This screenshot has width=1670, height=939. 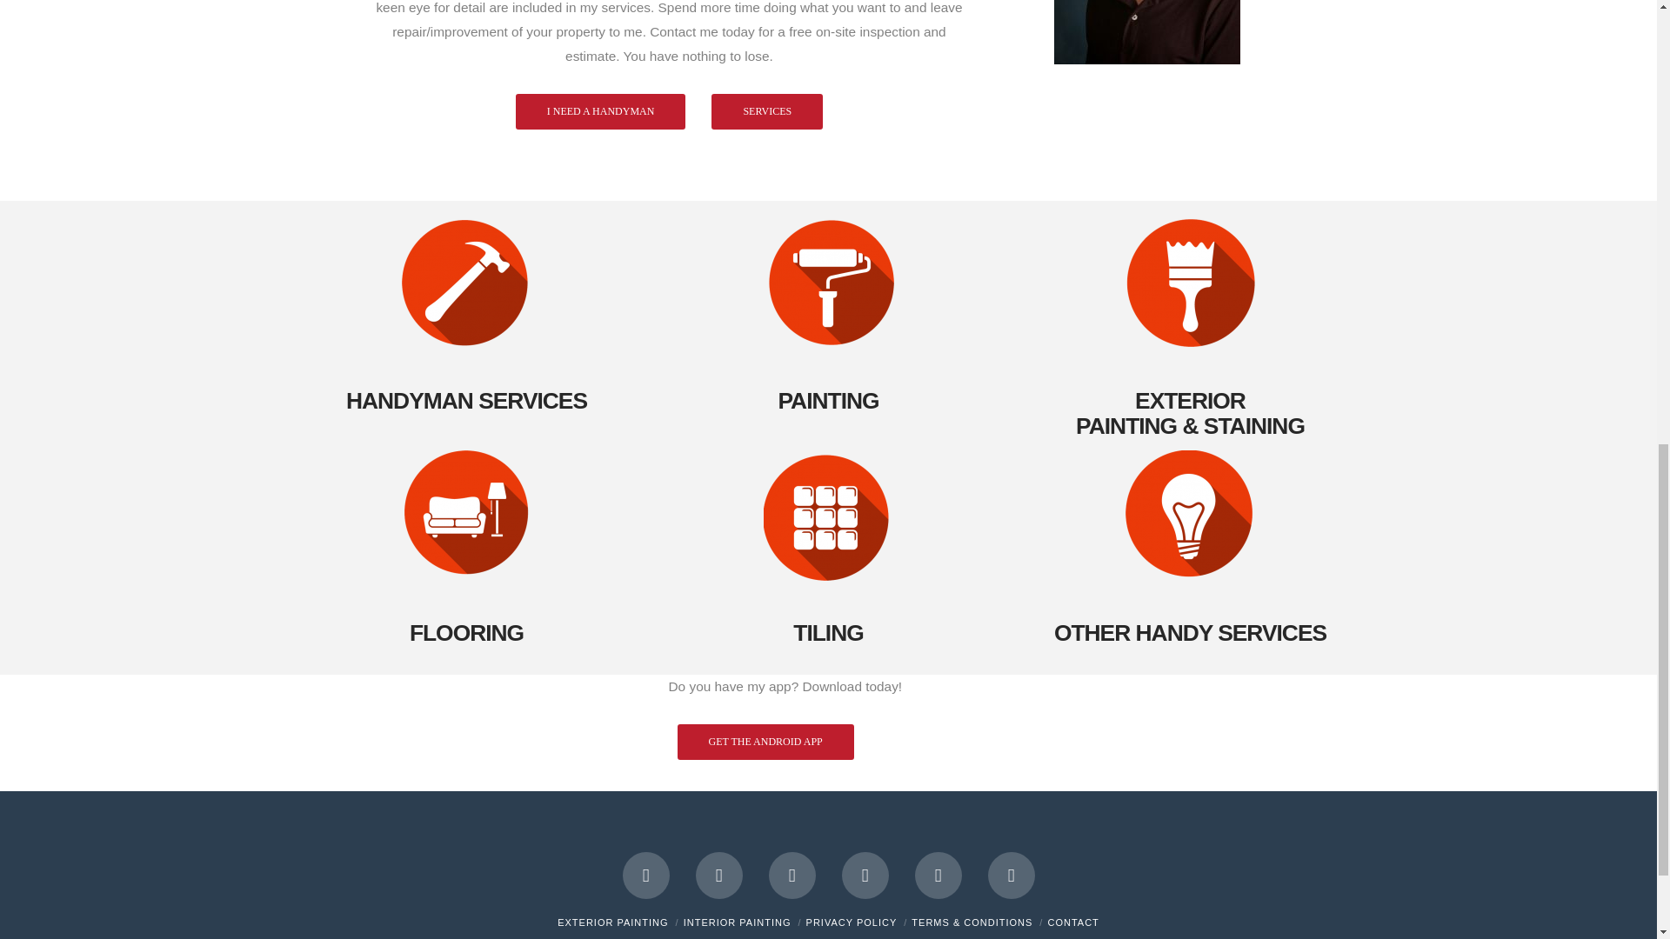 I want to click on LinkedIn, so click(x=792, y=875).